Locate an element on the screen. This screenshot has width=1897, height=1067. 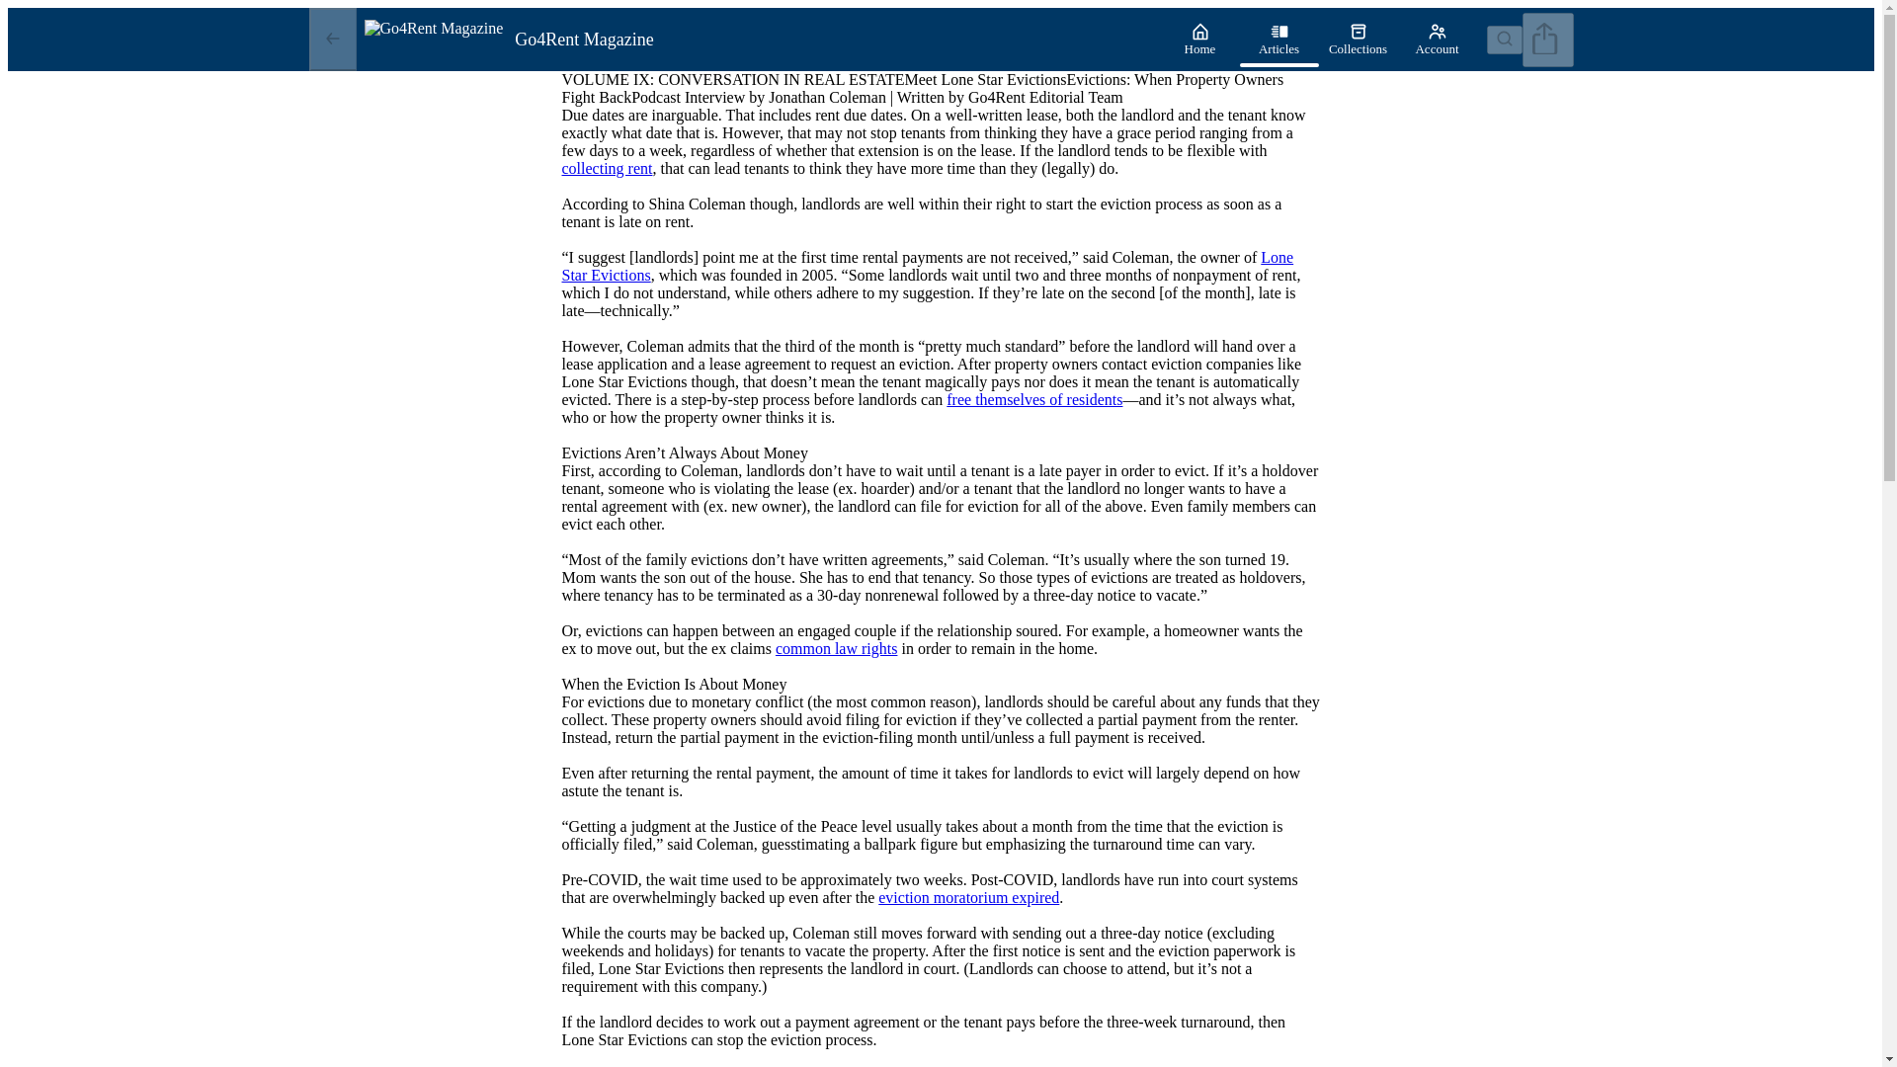
collecting rent is located at coordinates (607, 168).